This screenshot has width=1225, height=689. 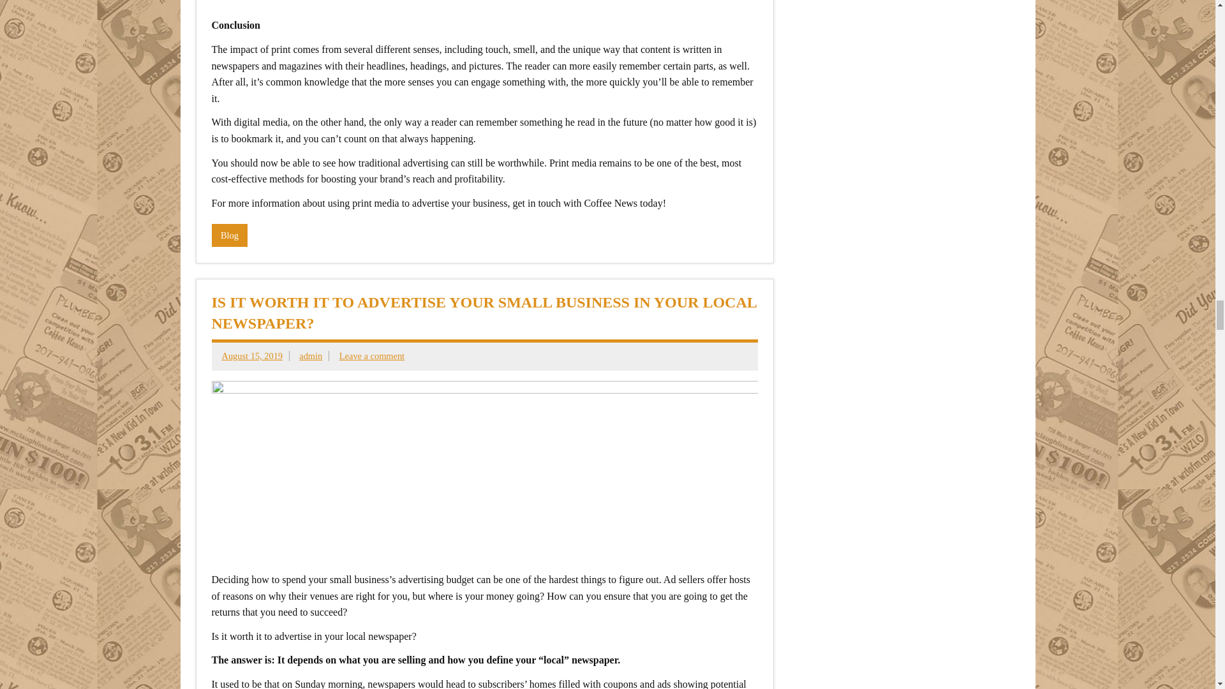 What do you see at coordinates (310, 355) in the screenshot?
I see `View all posts by admin` at bounding box center [310, 355].